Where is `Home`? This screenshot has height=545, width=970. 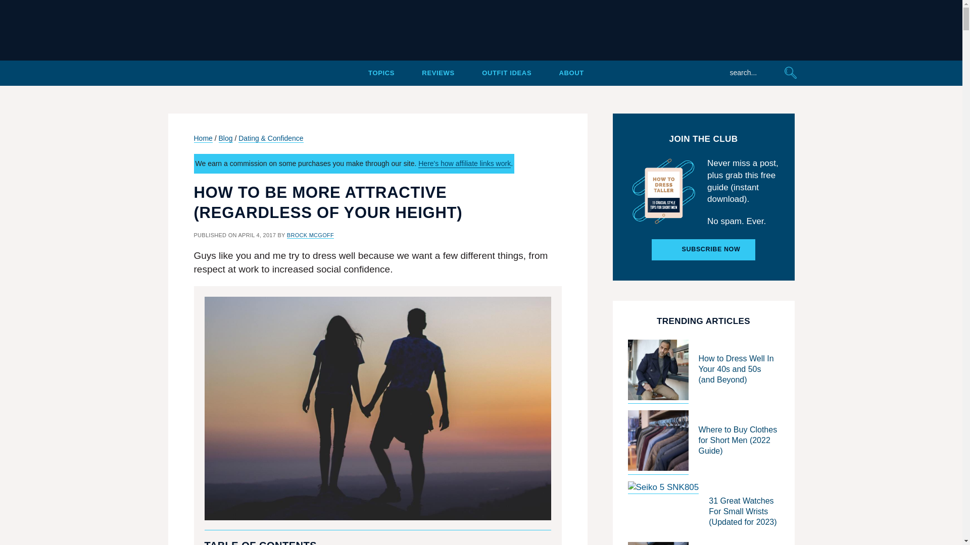 Home is located at coordinates (198, 73).